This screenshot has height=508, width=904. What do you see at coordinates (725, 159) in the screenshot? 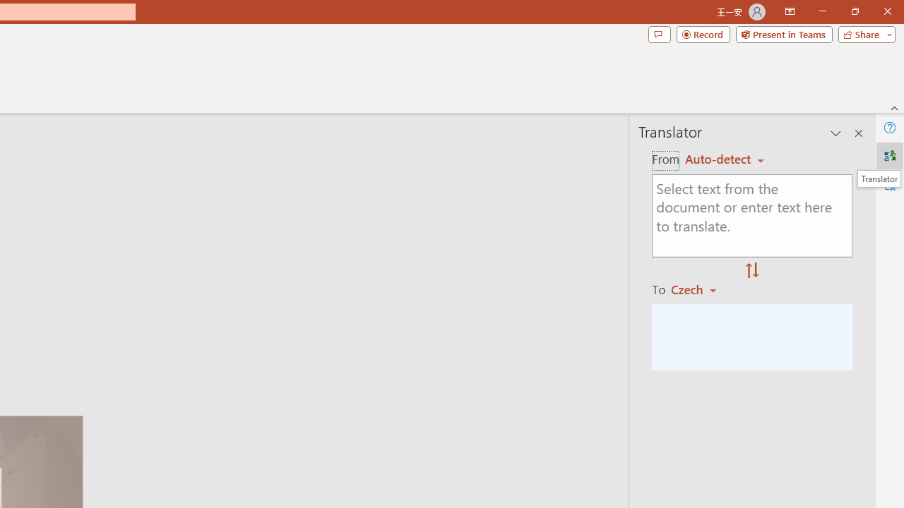
I see `English` at bounding box center [725, 159].